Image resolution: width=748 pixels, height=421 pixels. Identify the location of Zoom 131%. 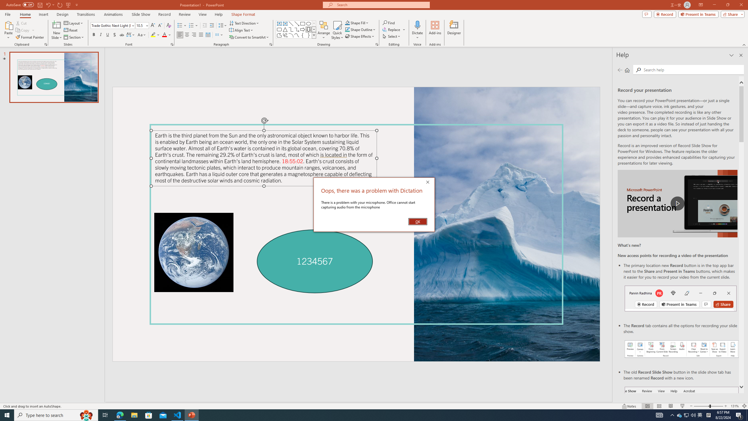
(735, 406).